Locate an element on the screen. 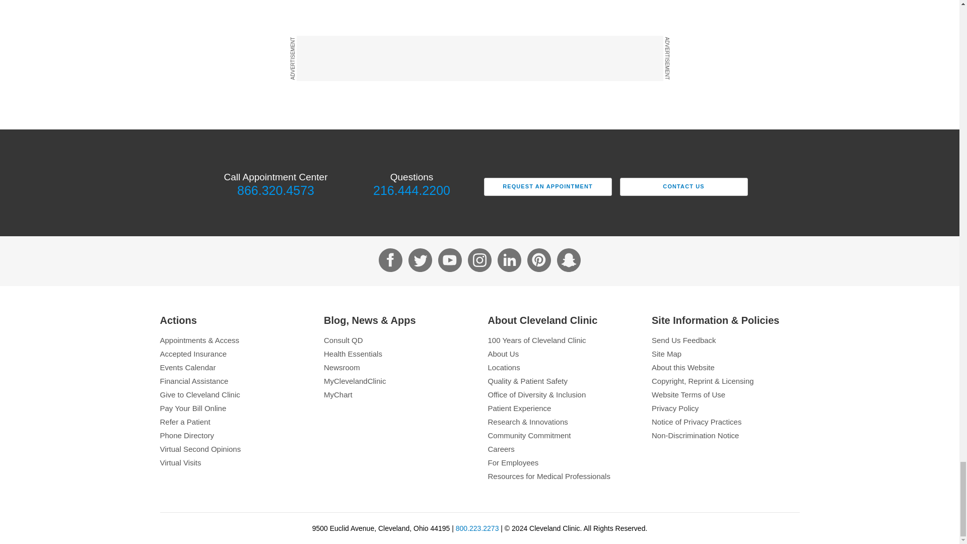 This screenshot has height=544, width=967. Phone Directory is located at coordinates (234, 435).